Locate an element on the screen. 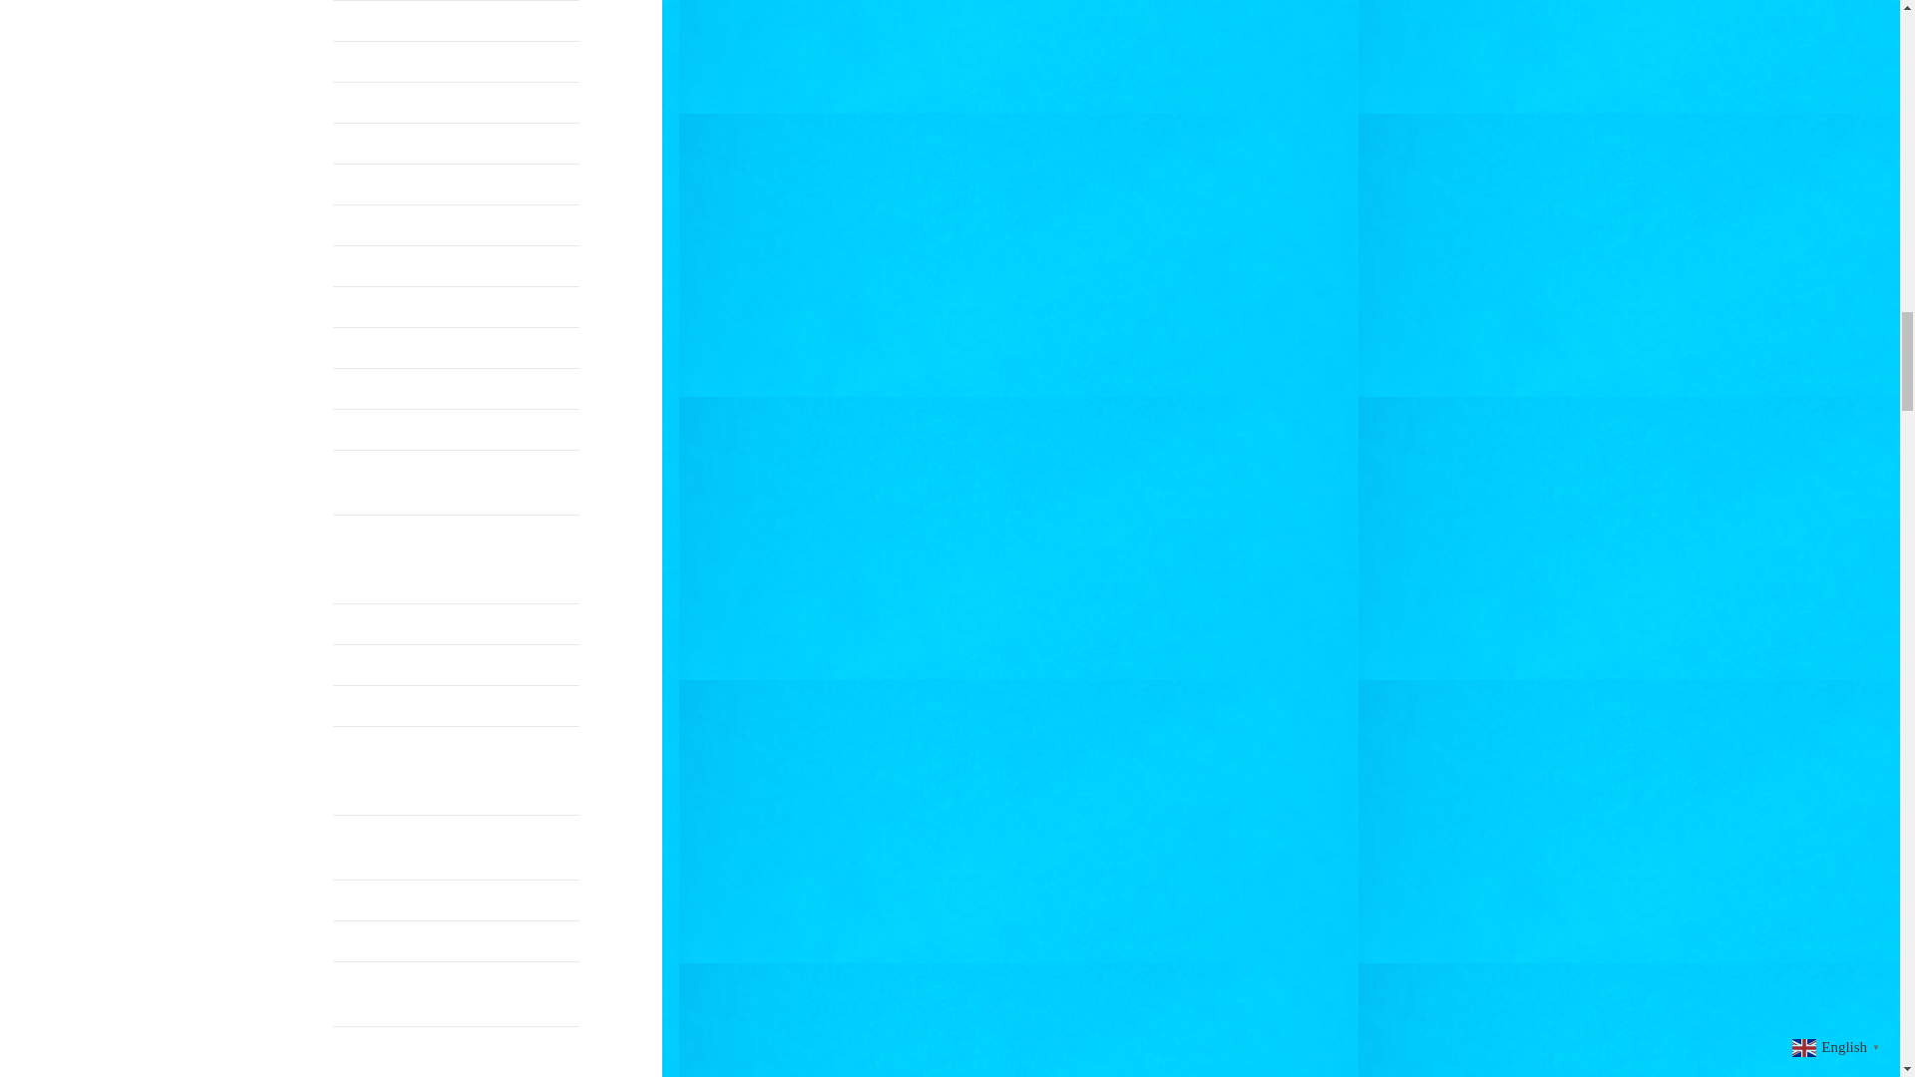 This screenshot has height=1077, width=1915. NEW, NIV IT Activity is located at coordinates (457, 430).